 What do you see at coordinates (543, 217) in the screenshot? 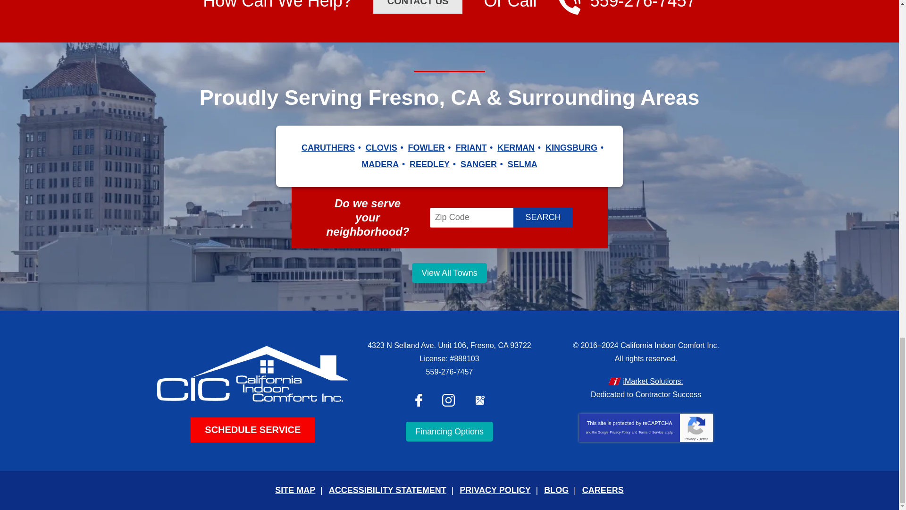
I see `Search` at bounding box center [543, 217].